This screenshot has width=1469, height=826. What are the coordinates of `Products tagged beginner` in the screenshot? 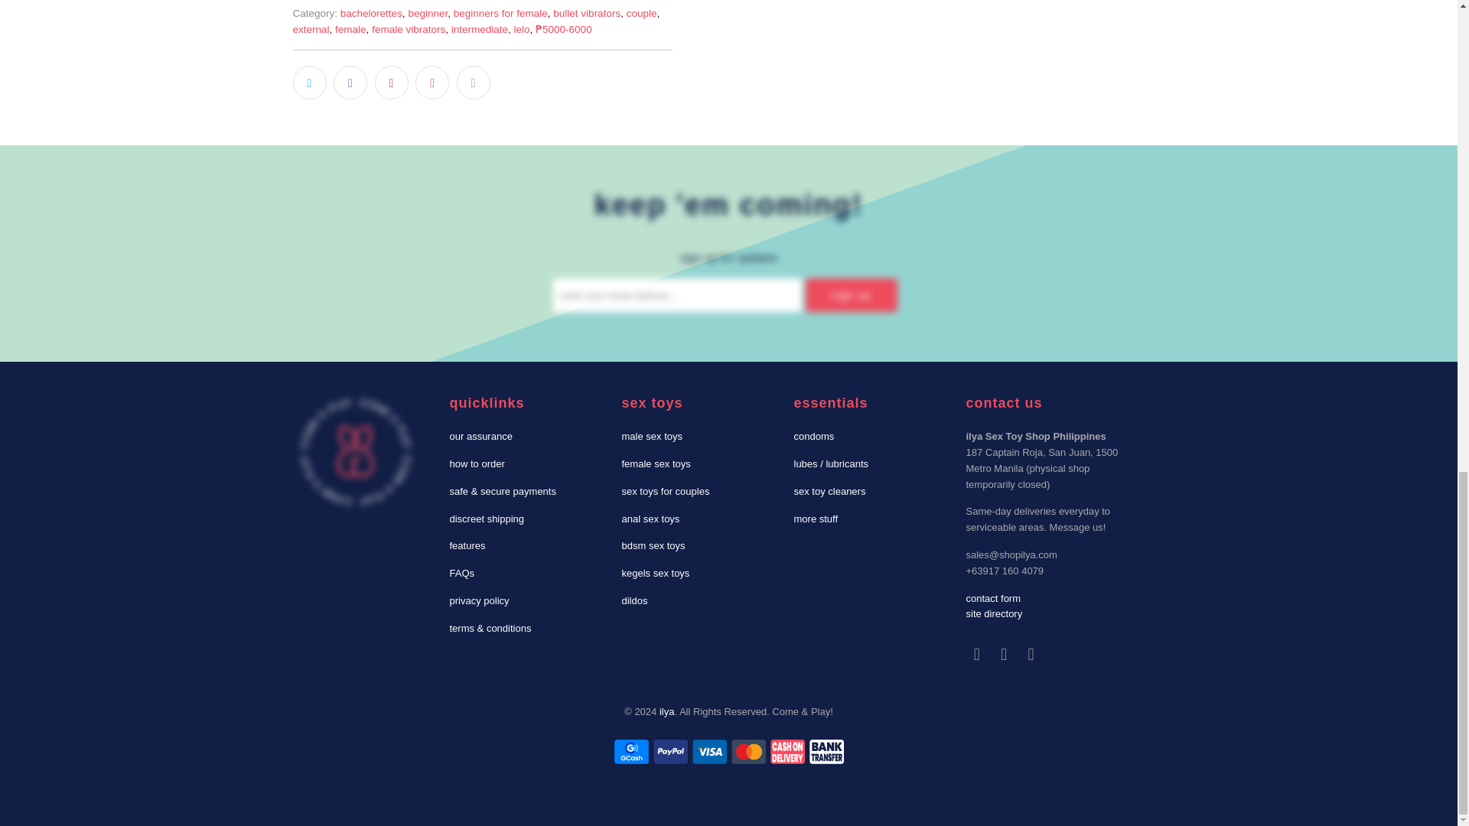 It's located at (428, 12).